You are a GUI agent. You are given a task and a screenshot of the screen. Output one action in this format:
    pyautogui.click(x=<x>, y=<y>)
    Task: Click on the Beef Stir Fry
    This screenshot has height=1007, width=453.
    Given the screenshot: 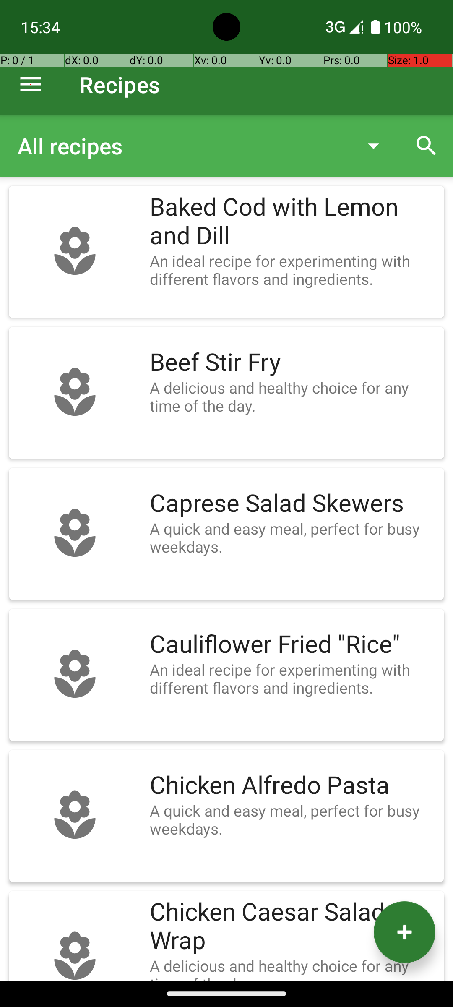 What is the action you would take?
    pyautogui.click(x=293, y=363)
    